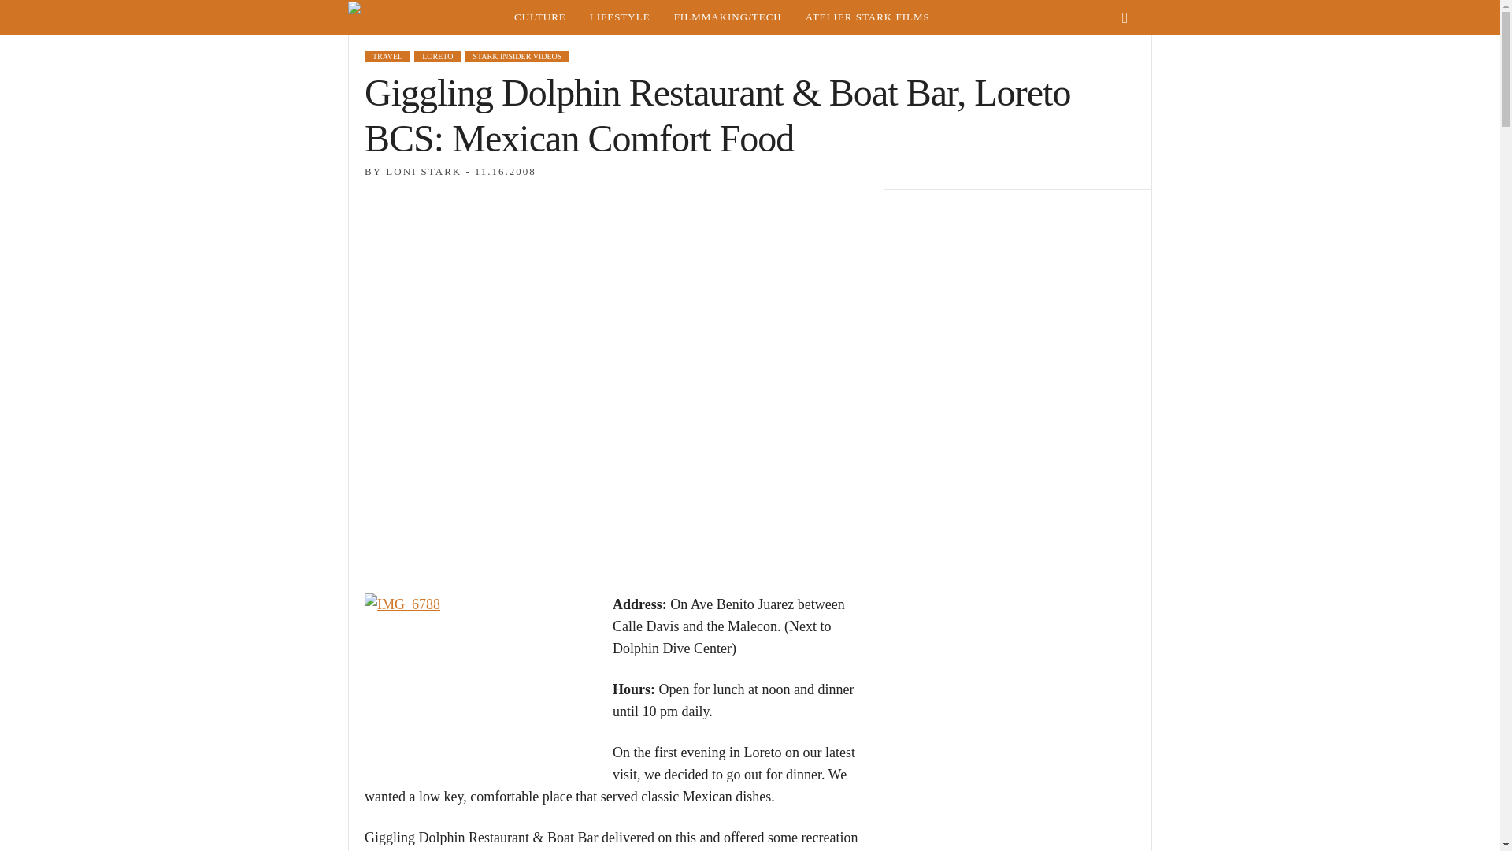 This screenshot has width=1512, height=851. Describe the element at coordinates (539, 17) in the screenshot. I see `Indie film, music, arts in San Francisco and Silicon Valley` at that location.